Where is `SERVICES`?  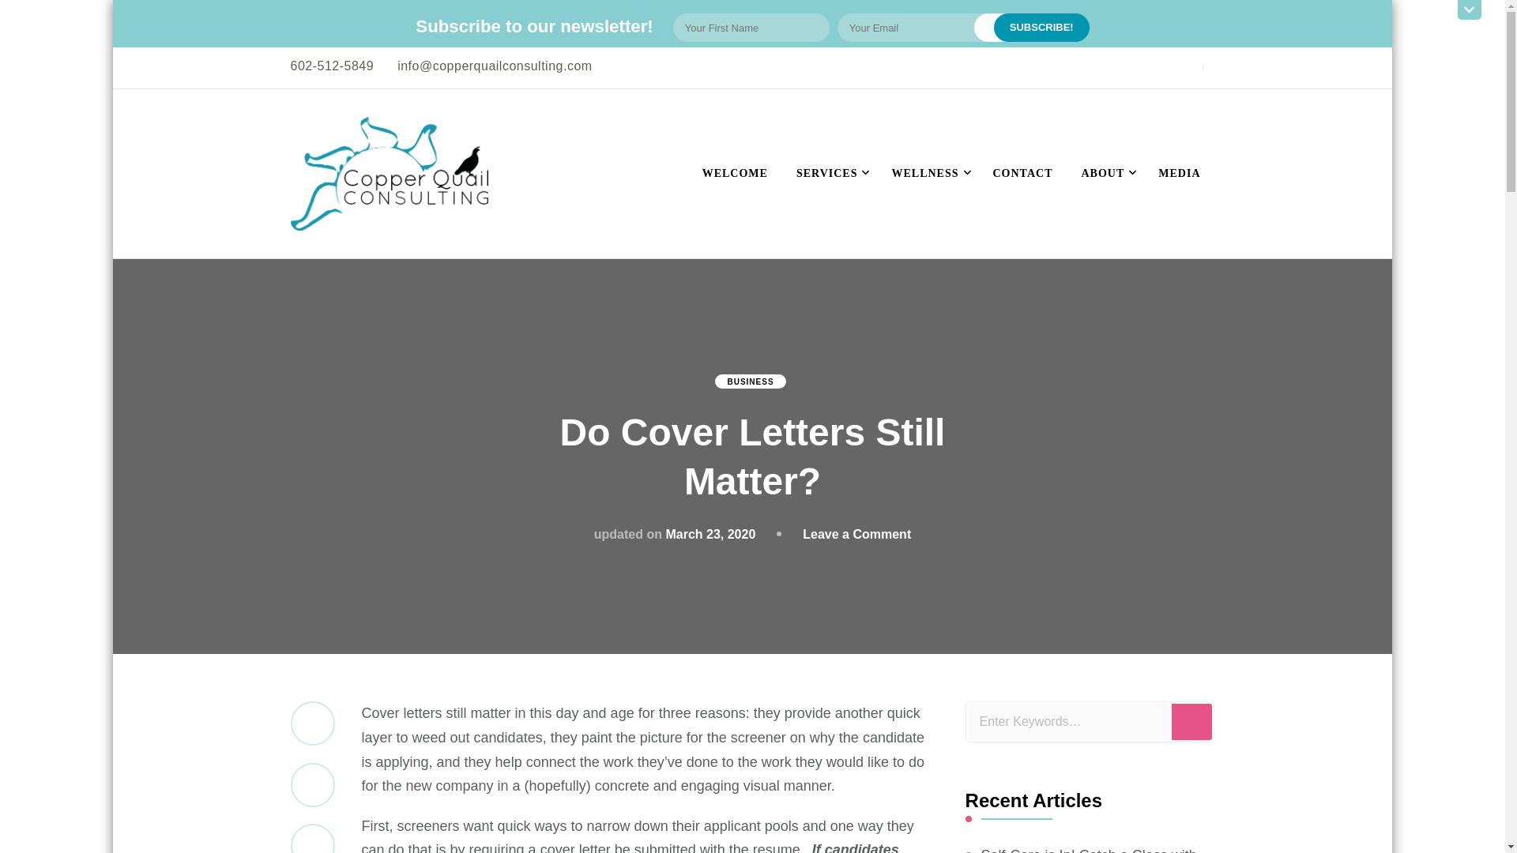 SERVICES is located at coordinates (830, 173).